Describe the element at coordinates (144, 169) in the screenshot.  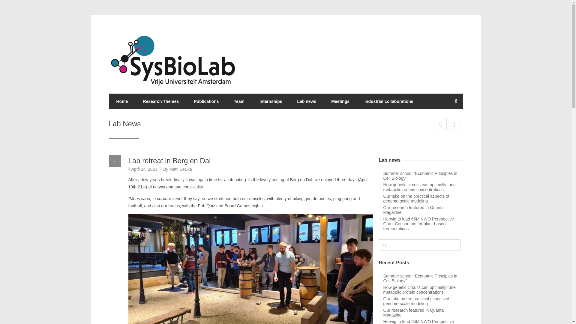
I see `April 24, 2023` at that location.